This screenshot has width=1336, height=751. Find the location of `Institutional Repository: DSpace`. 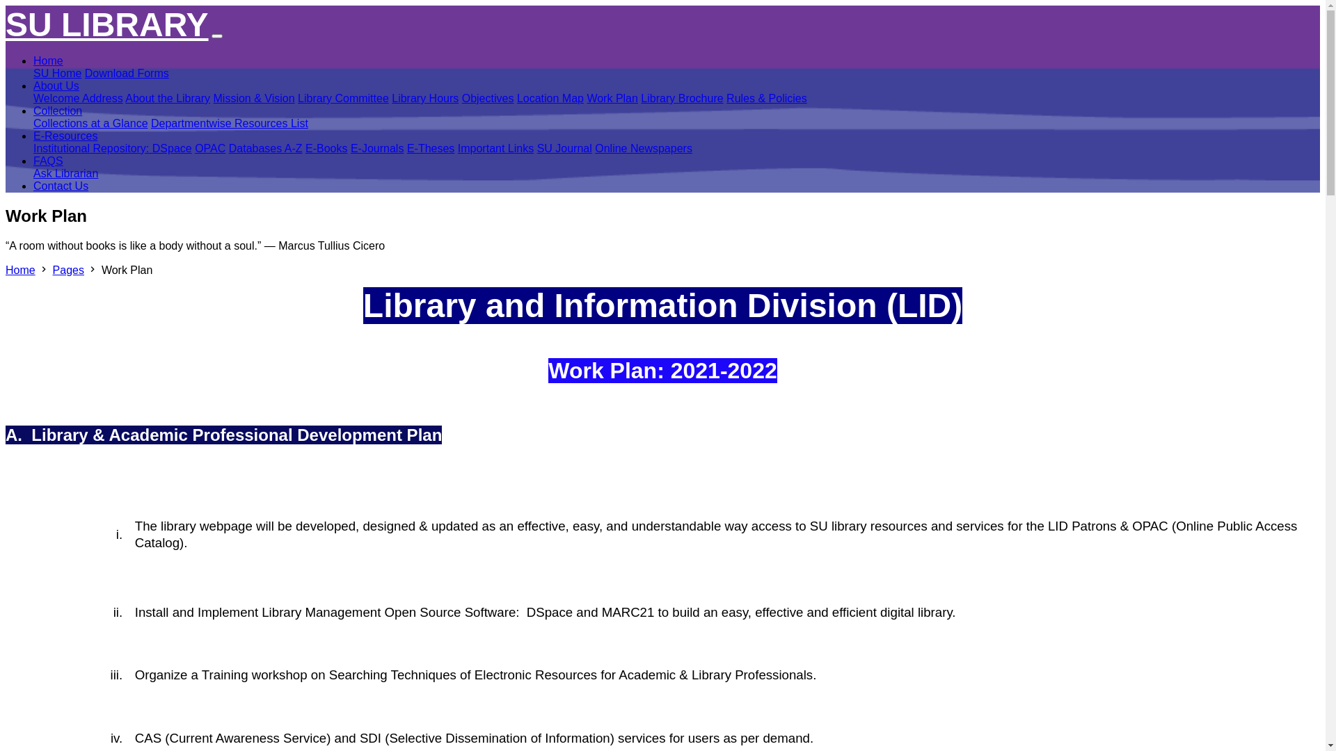

Institutional Repository: DSpace is located at coordinates (113, 149).